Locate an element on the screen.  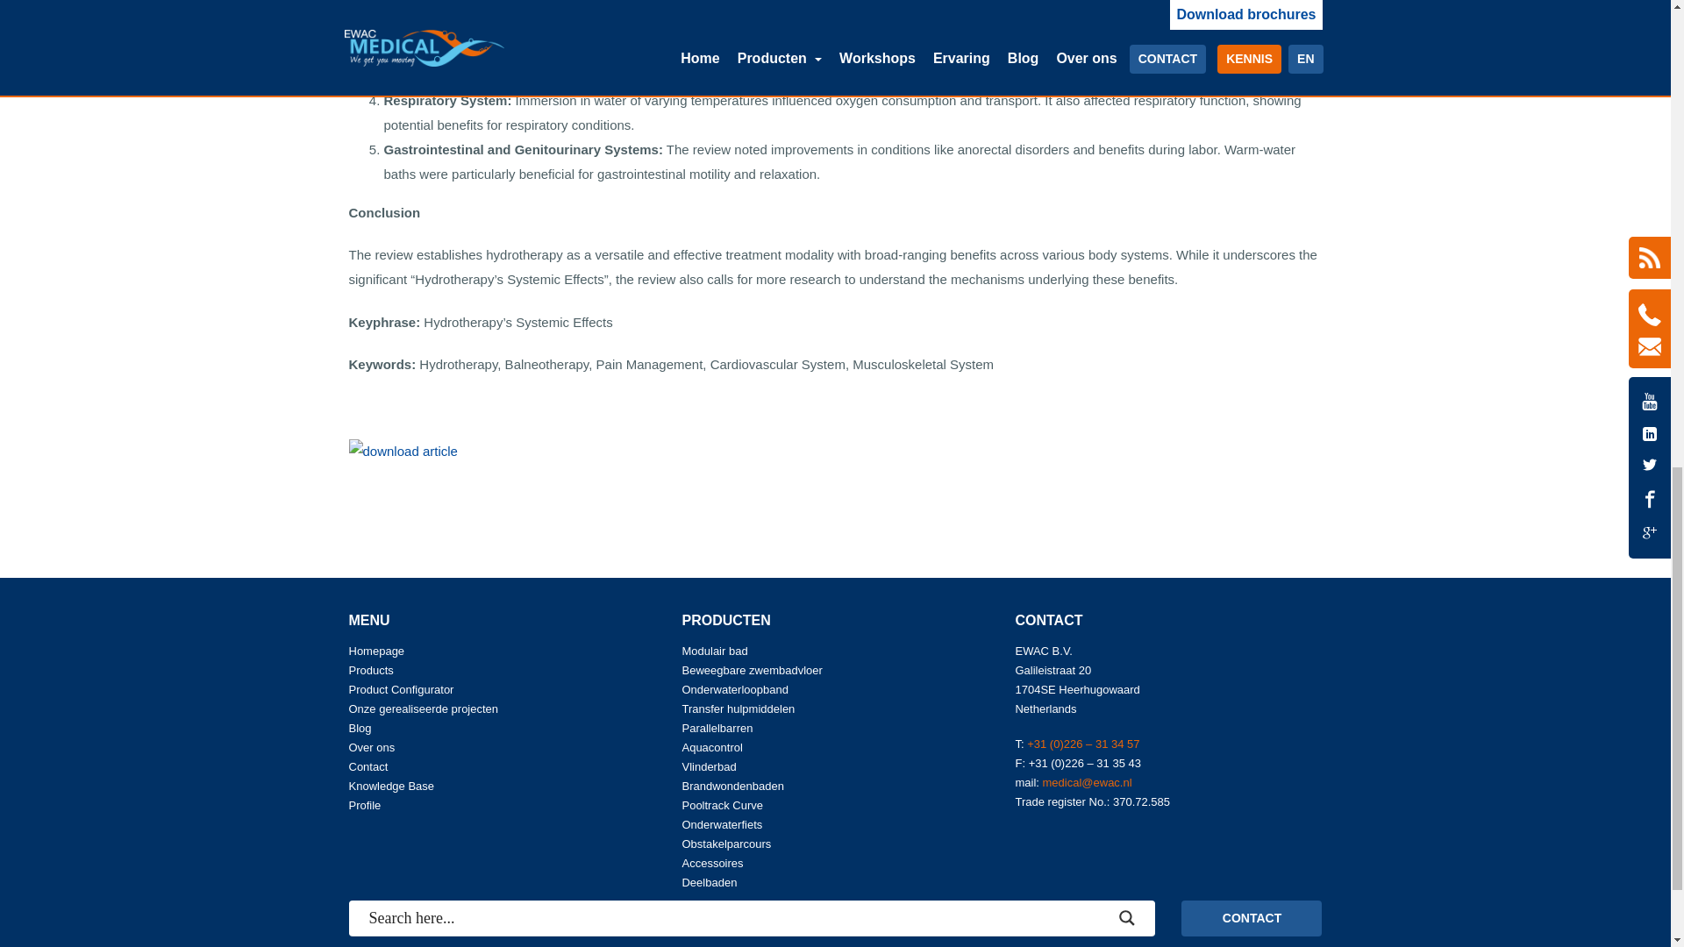
Onze gerealiseerde projecten is located at coordinates (423, 708).